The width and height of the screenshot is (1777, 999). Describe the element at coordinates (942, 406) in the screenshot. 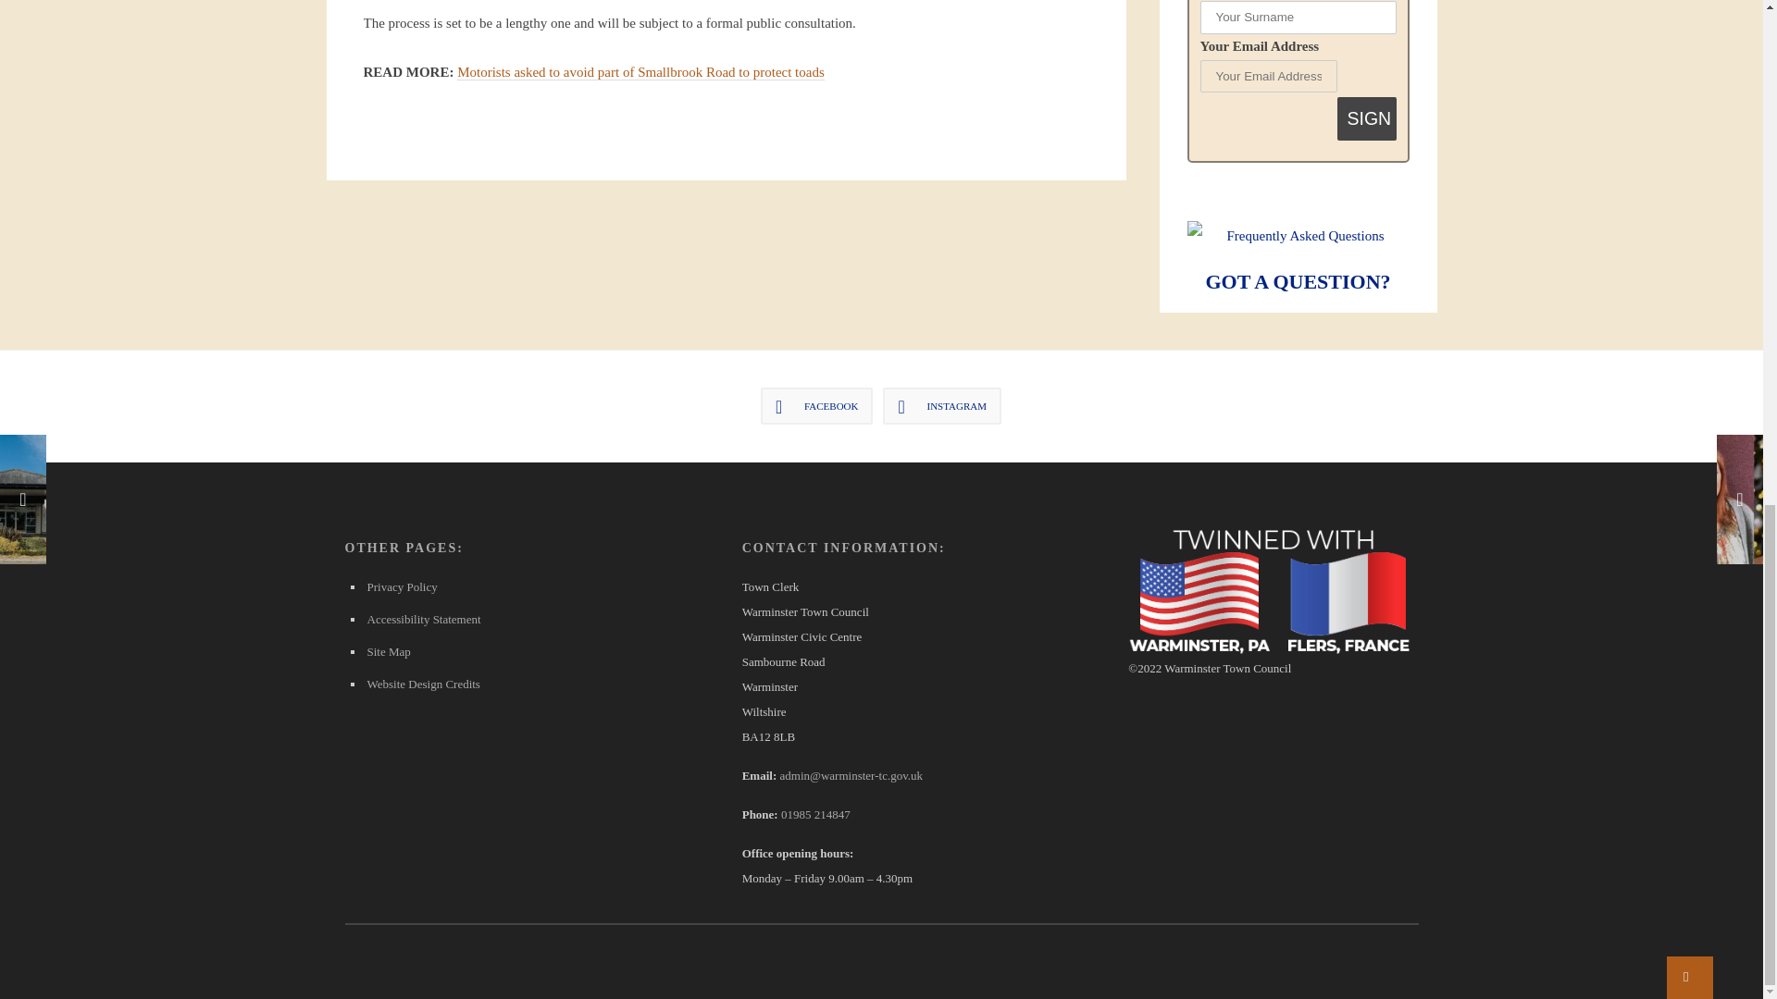

I see `Instagram` at that location.